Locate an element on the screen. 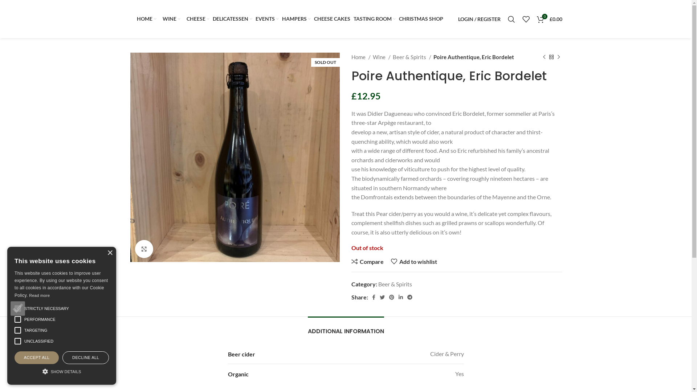  Cookies Policy is located at coordinates (370, 242).